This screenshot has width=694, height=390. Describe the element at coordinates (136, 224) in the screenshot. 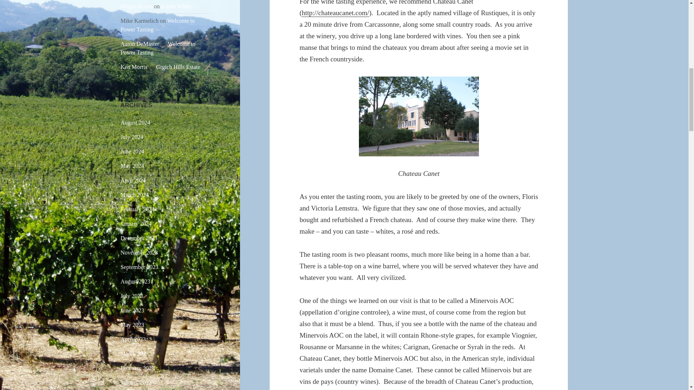

I see `January 2024` at that location.